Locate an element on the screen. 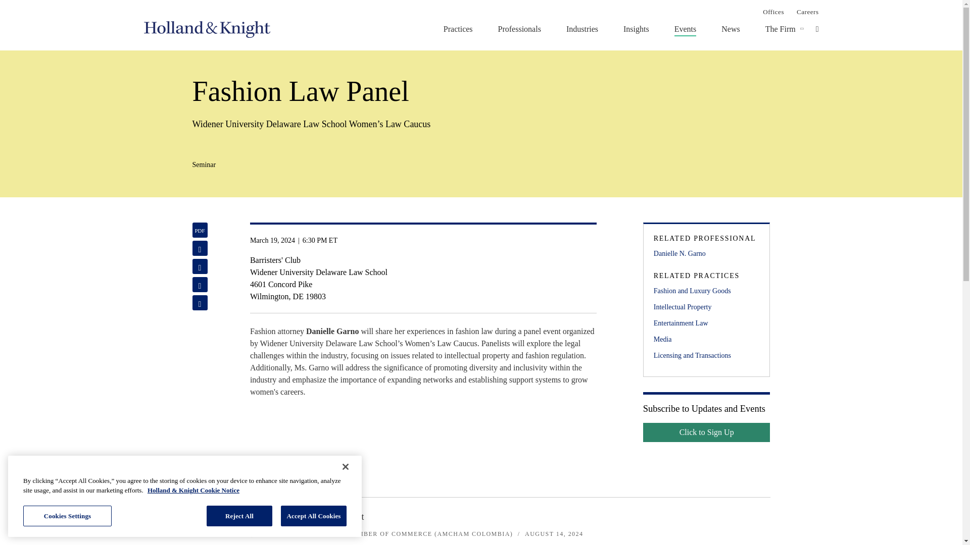 This screenshot has width=970, height=545. Insights is located at coordinates (636, 29).